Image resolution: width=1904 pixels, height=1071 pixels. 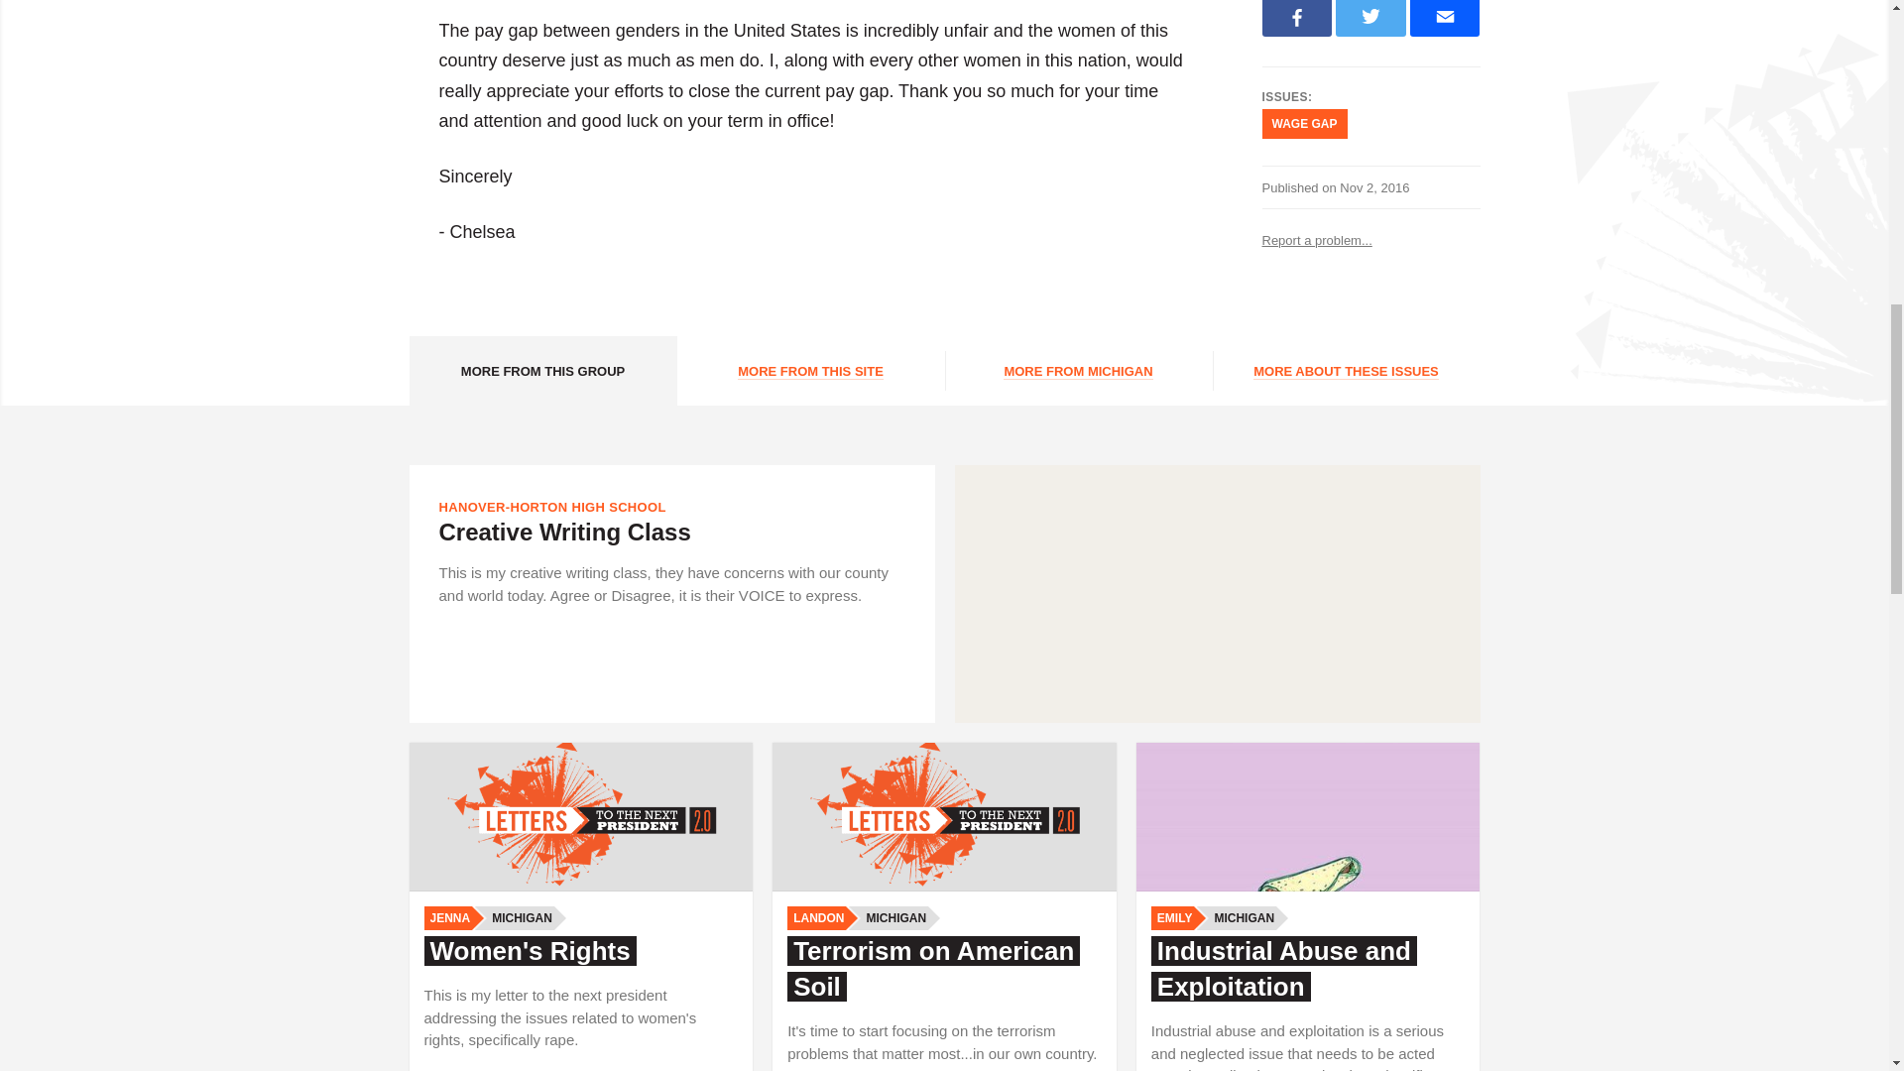 I want to click on MORE ABOUT THESE ISSUES, so click(x=1345, y=371).